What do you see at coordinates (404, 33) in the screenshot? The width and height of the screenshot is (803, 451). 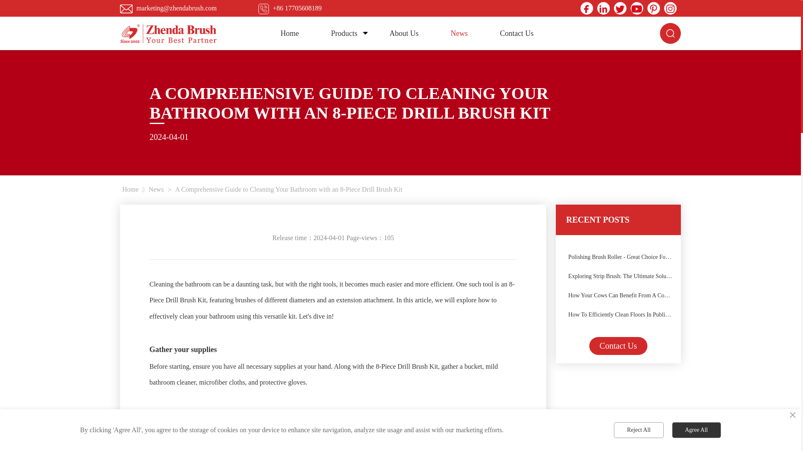 I see `About Us` at bounding box center [404, 33].